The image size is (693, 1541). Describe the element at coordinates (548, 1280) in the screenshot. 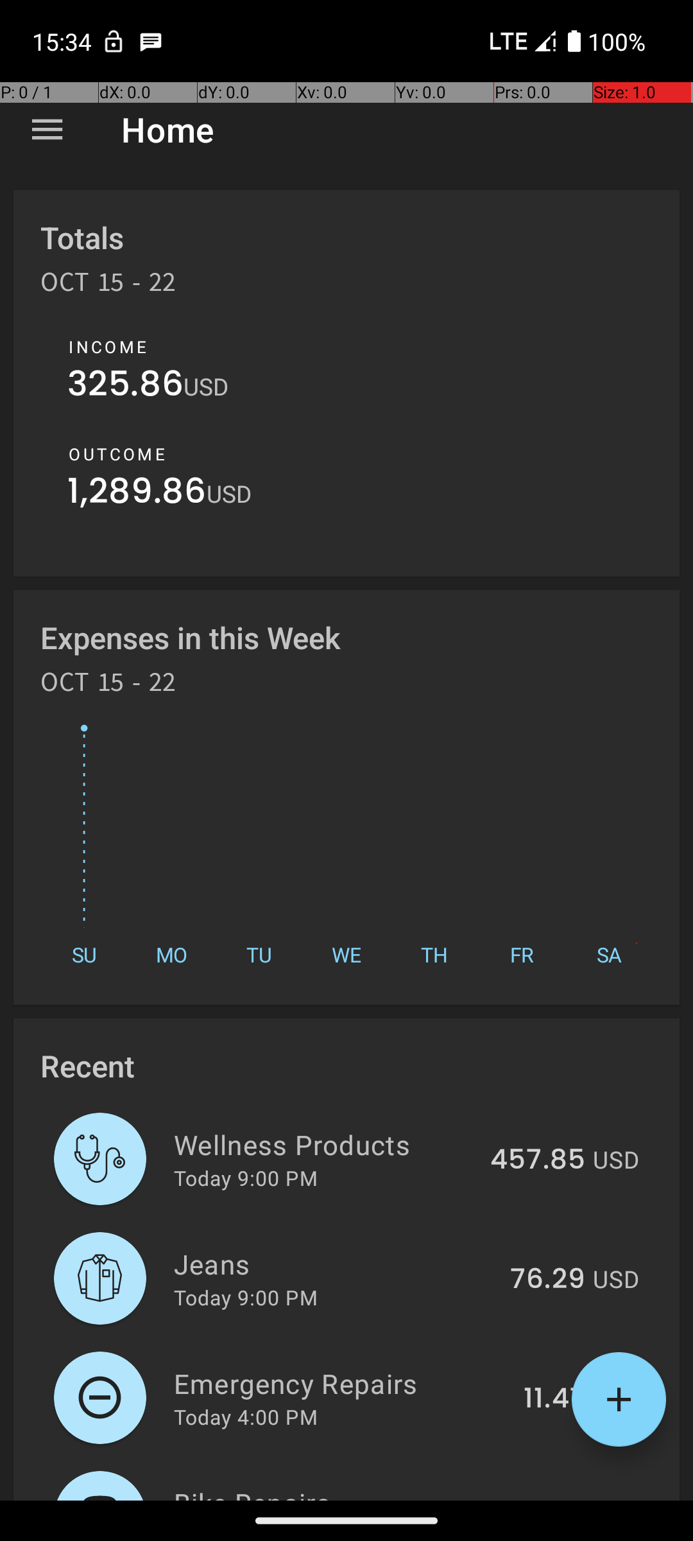

I see `76.29` at that location.